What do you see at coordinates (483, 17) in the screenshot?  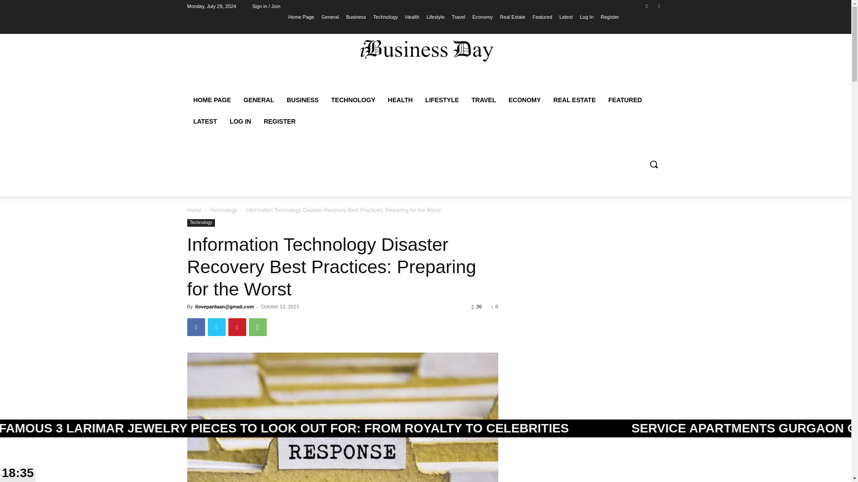 I see `Economy` at bounding box center [483, 17].